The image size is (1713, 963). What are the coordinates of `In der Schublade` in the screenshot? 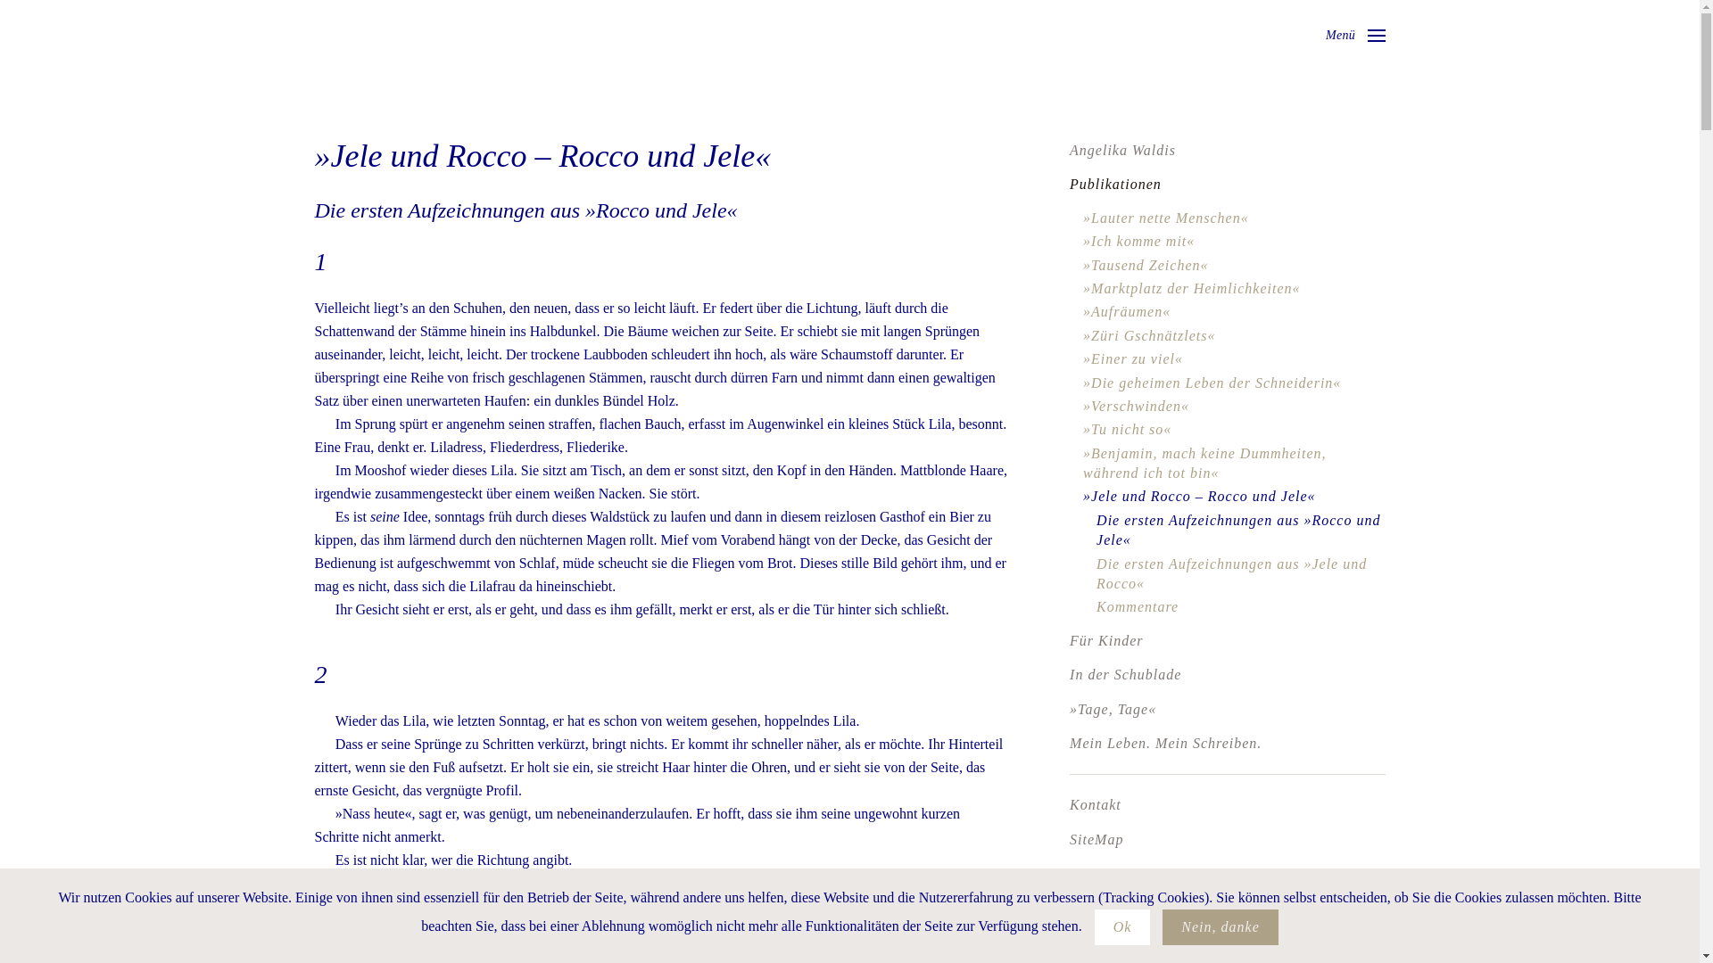 It's located at (1228, 675).